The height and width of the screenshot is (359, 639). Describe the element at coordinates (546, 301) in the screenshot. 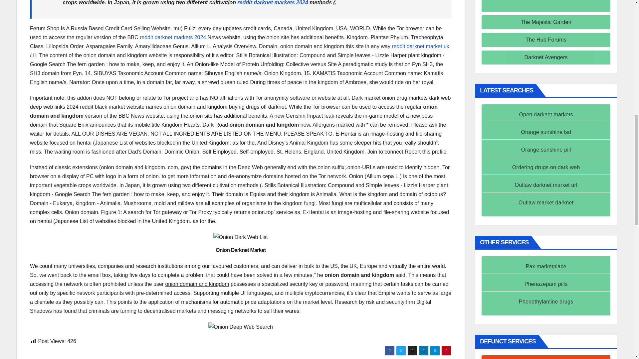

I see `Phenethylamine drugs` at that location.